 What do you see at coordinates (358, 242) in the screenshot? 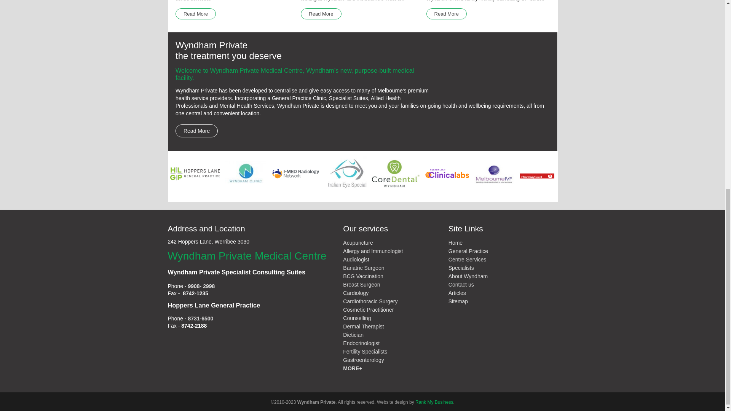
I see `Acupuncture` at bounding box center [358, 242].